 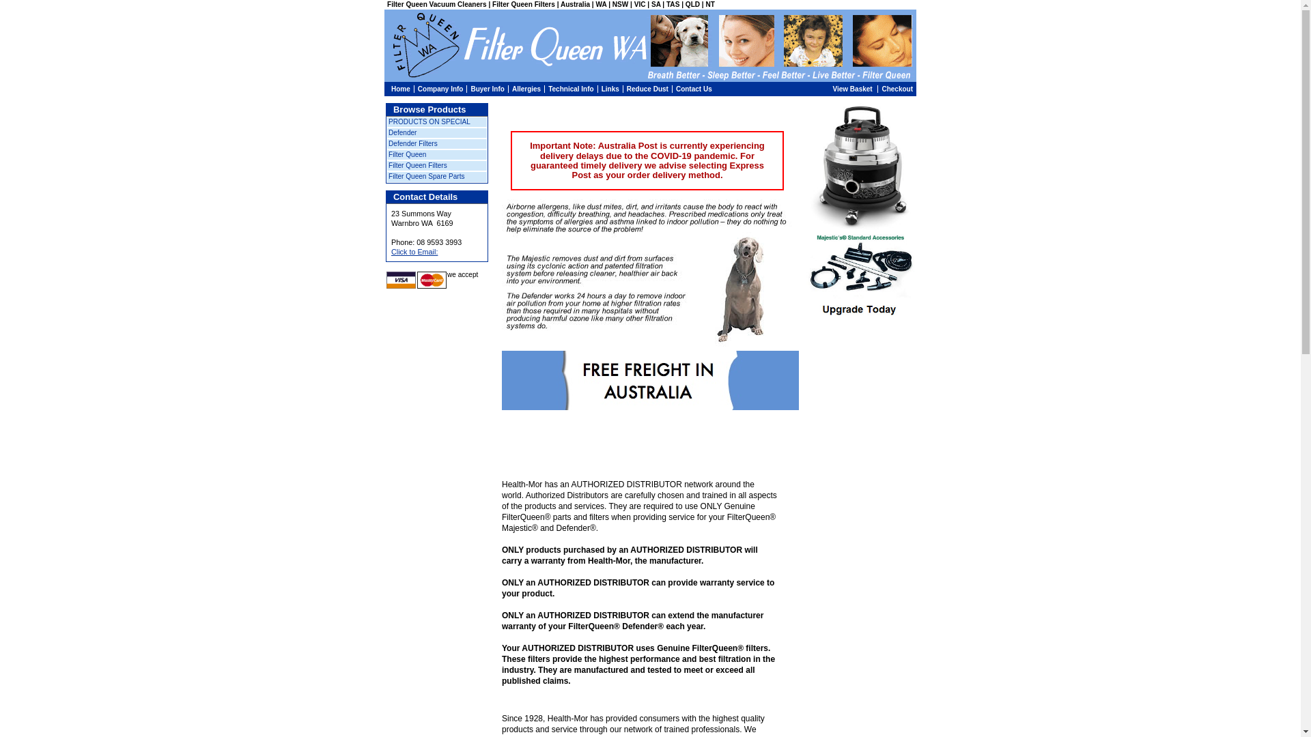 I want to click on Reduce Dust, so click(x=647, y=89).